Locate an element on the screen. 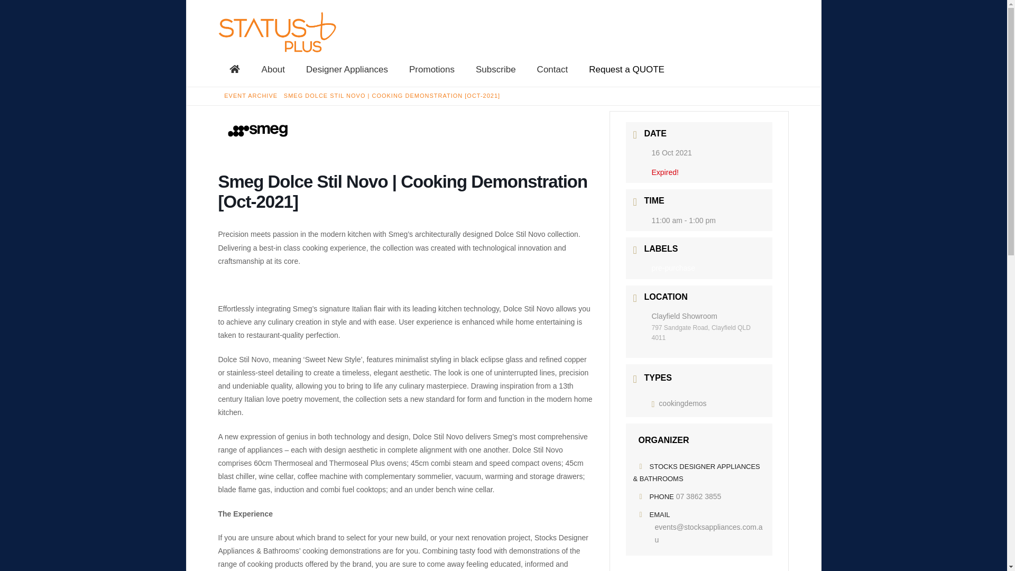 The image size is (1015, 571). 07 3862 3855 is located at coordinates (699, 496).